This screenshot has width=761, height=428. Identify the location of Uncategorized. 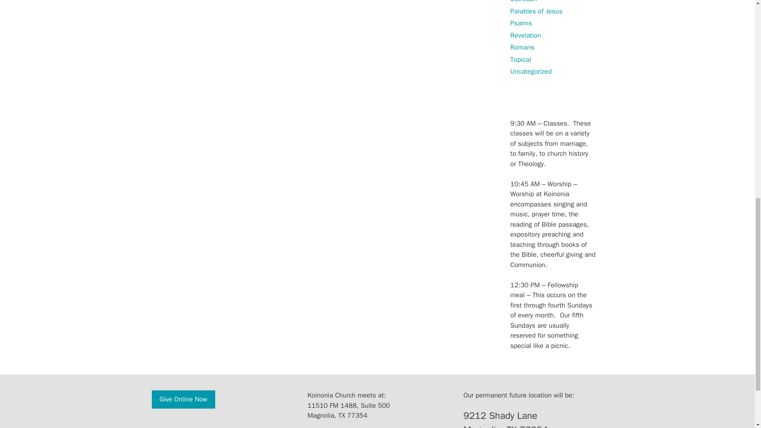
(531, 71).